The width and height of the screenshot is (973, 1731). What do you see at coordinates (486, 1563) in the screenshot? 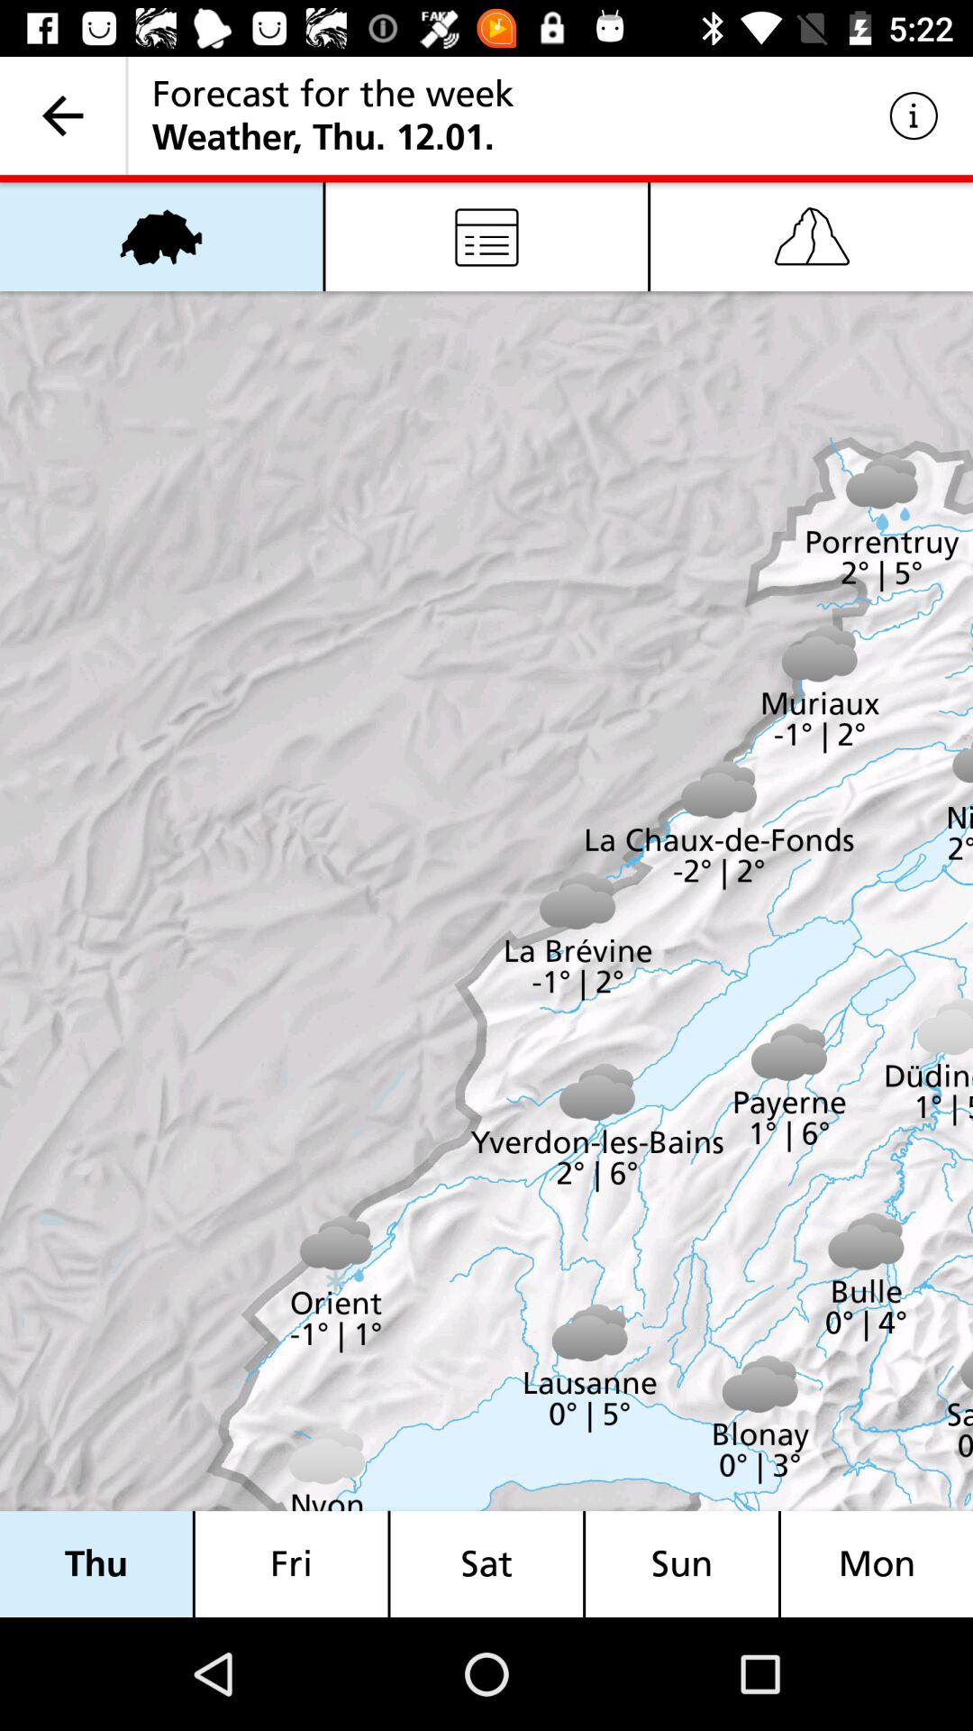
I see `turn on the item next to sun icon` at bounding box center [486, 1563].